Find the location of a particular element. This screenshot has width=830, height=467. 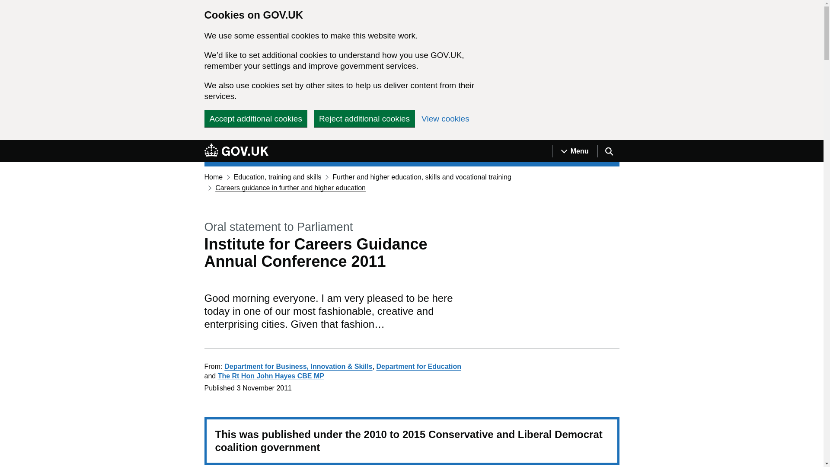

Search GOV.UK is located at coordinates (608, 151).